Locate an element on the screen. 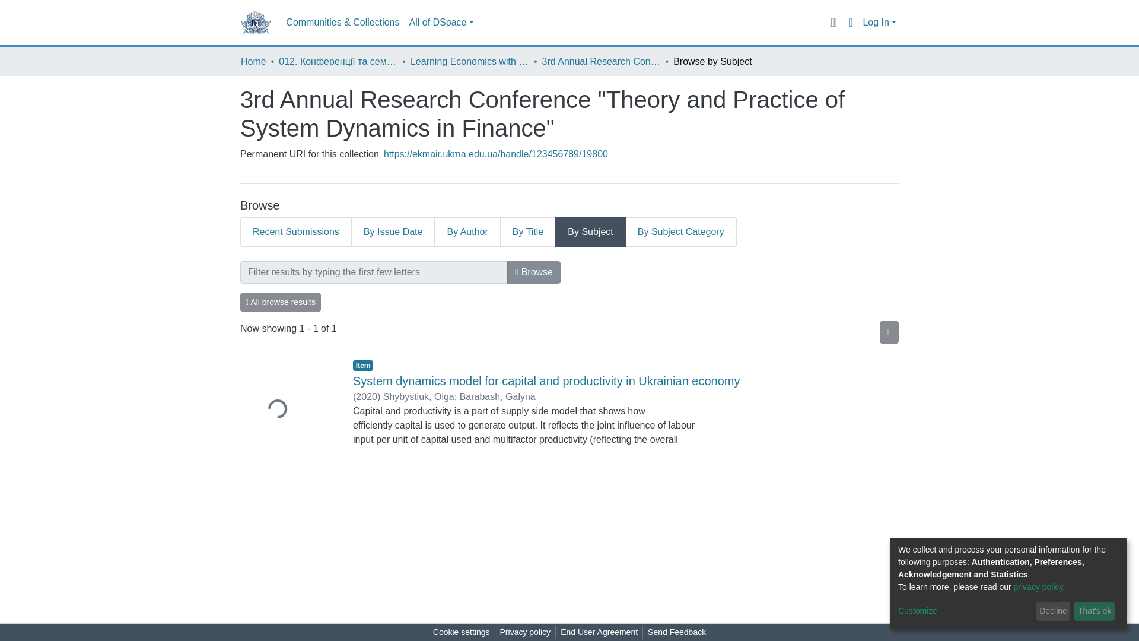 This screenshot has height=641, width=1139. All browse results is located at coordinates (281, 302).